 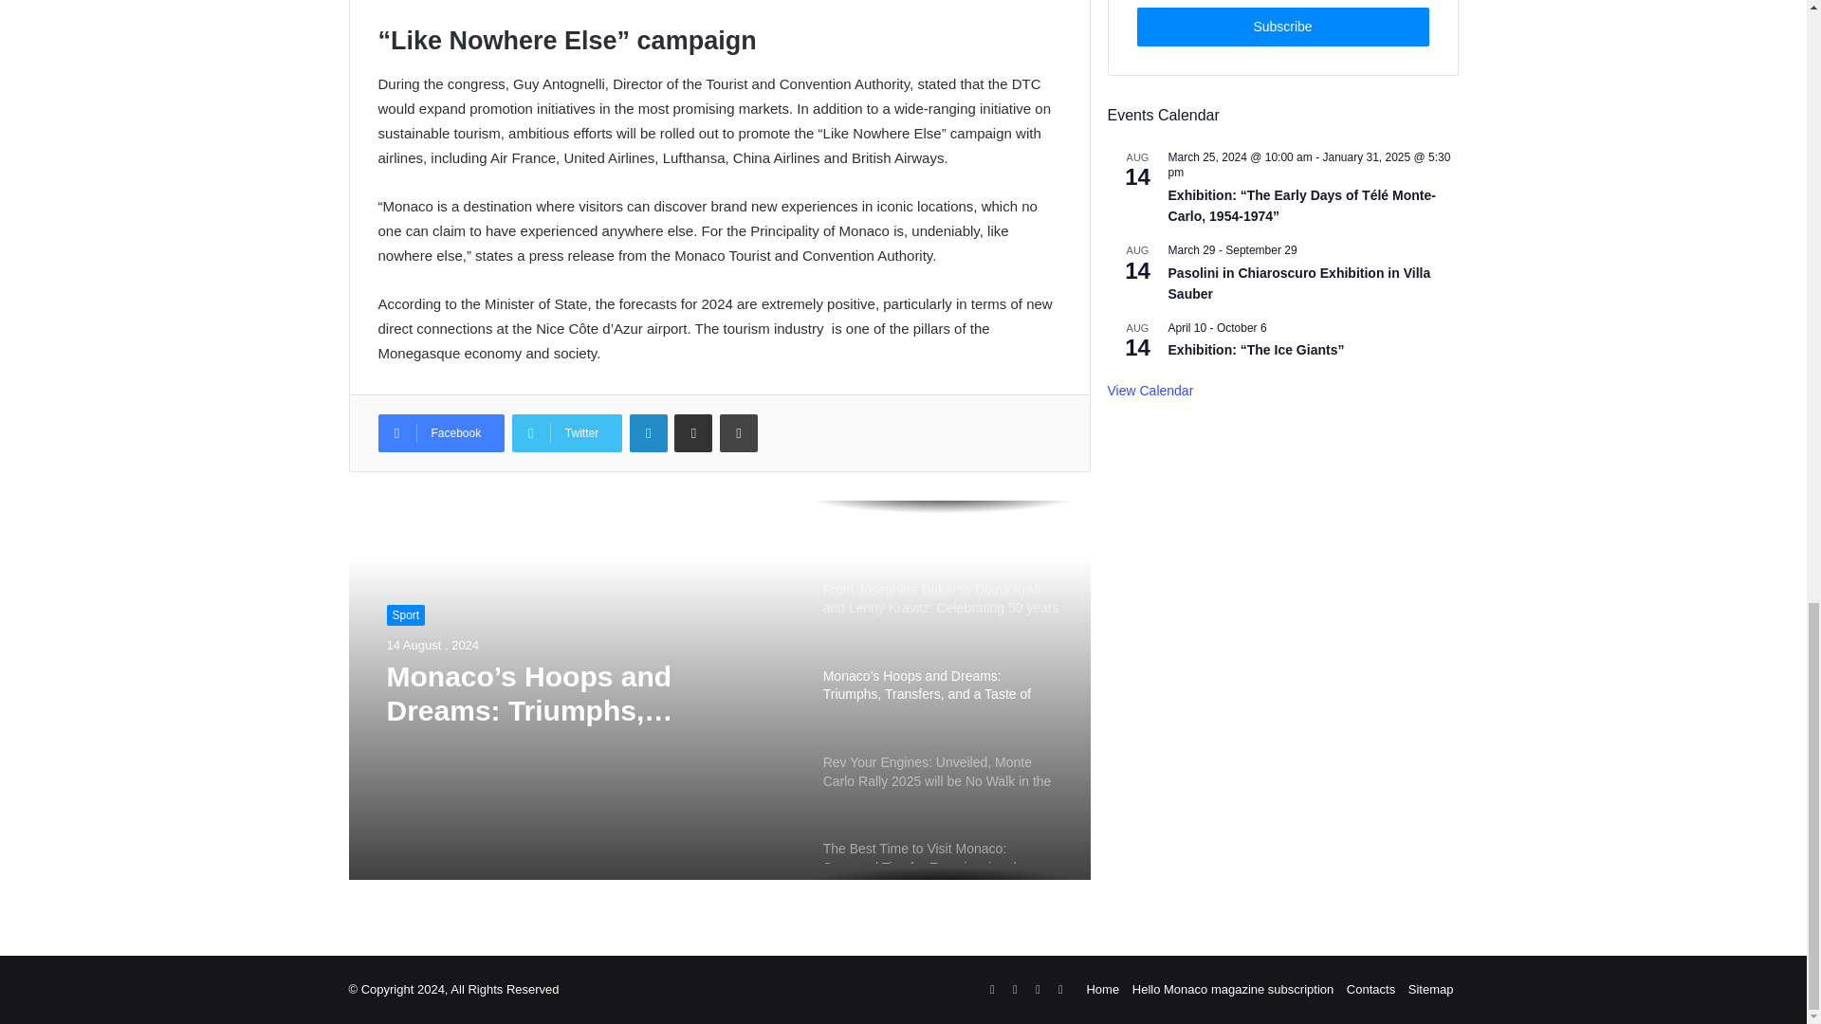 What do you see at coordinates (649, 433) in the screenshot?
I see `LinkedIn` at bounding box center [649, 433].